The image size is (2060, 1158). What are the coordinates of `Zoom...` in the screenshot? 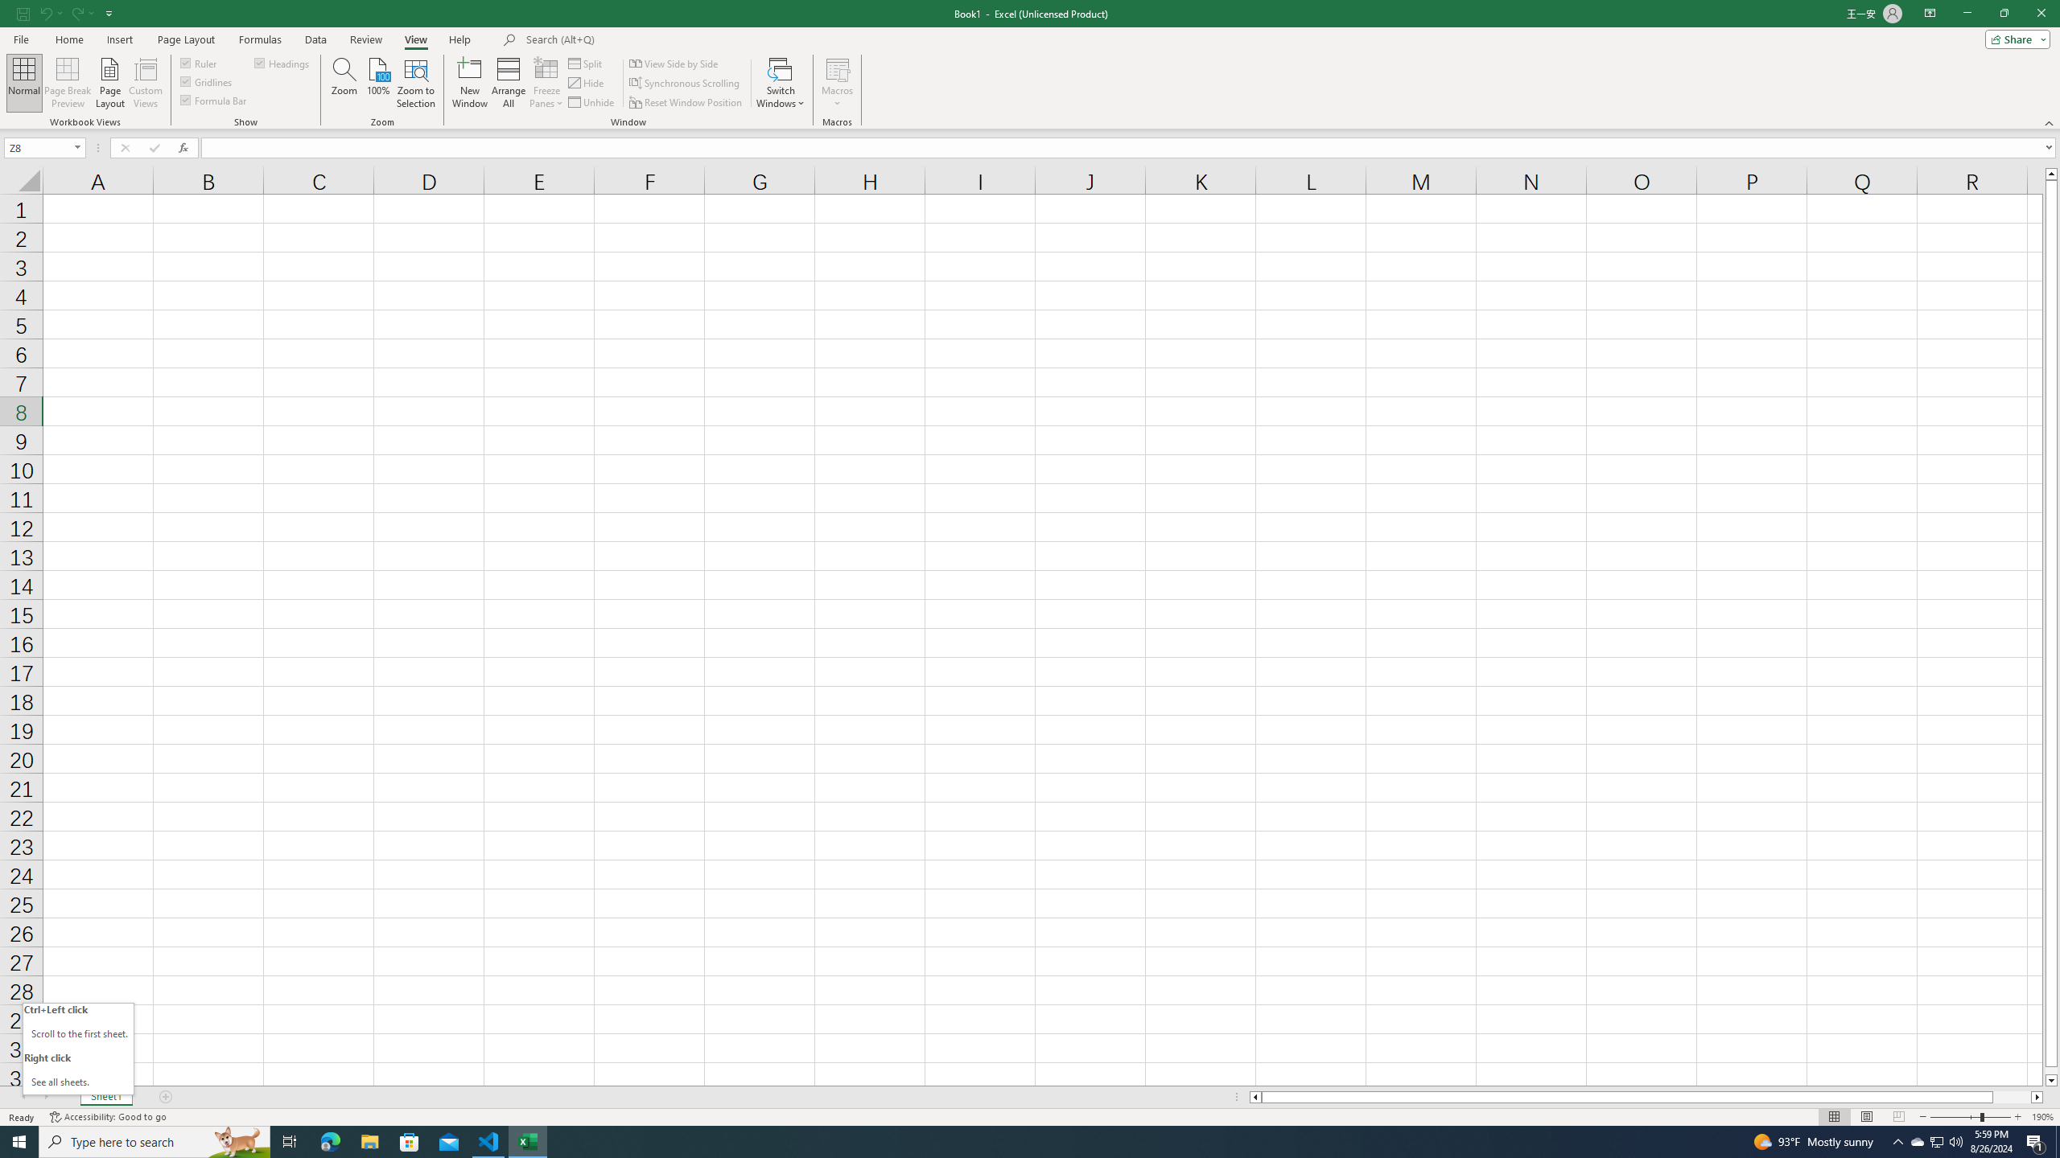 It's located at (344, 83).